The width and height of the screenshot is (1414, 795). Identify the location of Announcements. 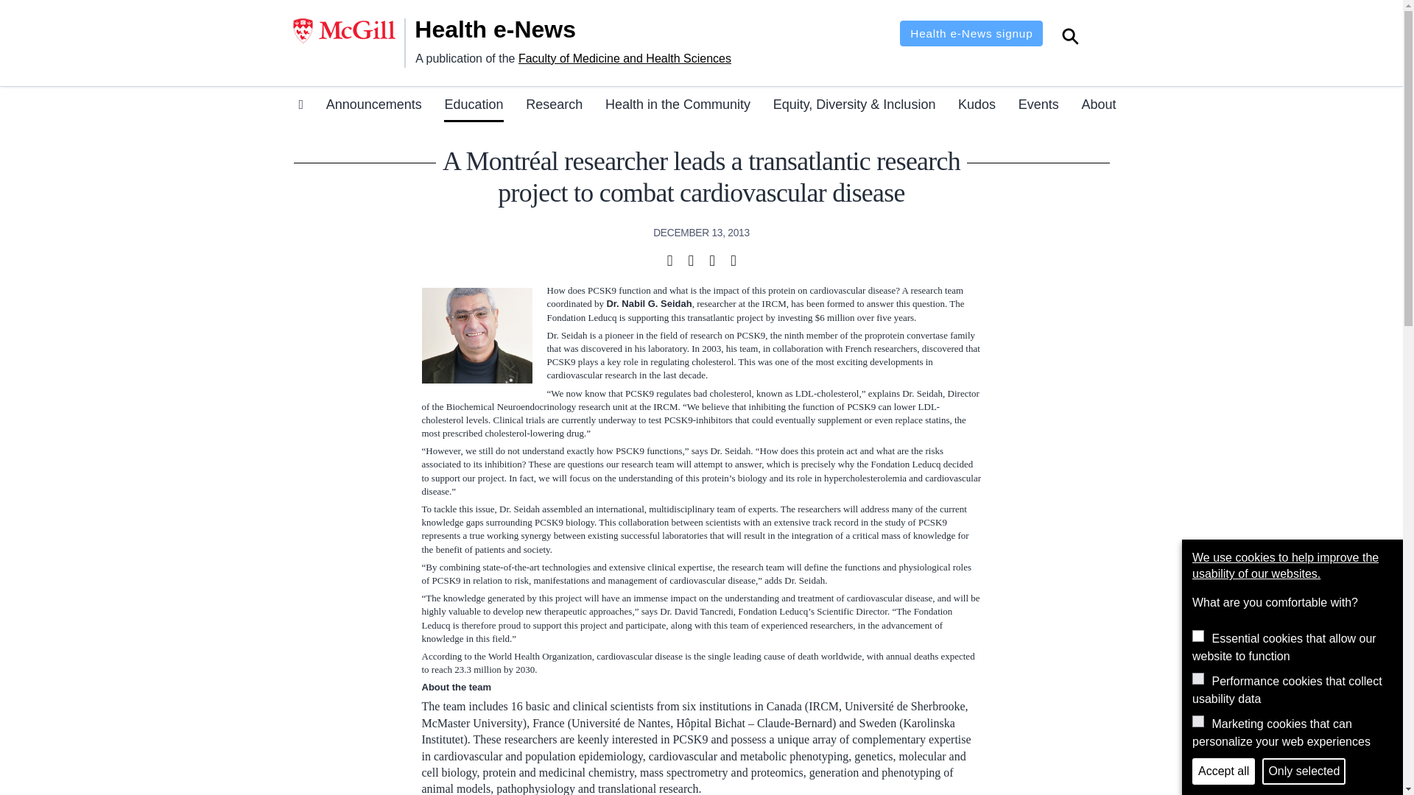
(374, 107).